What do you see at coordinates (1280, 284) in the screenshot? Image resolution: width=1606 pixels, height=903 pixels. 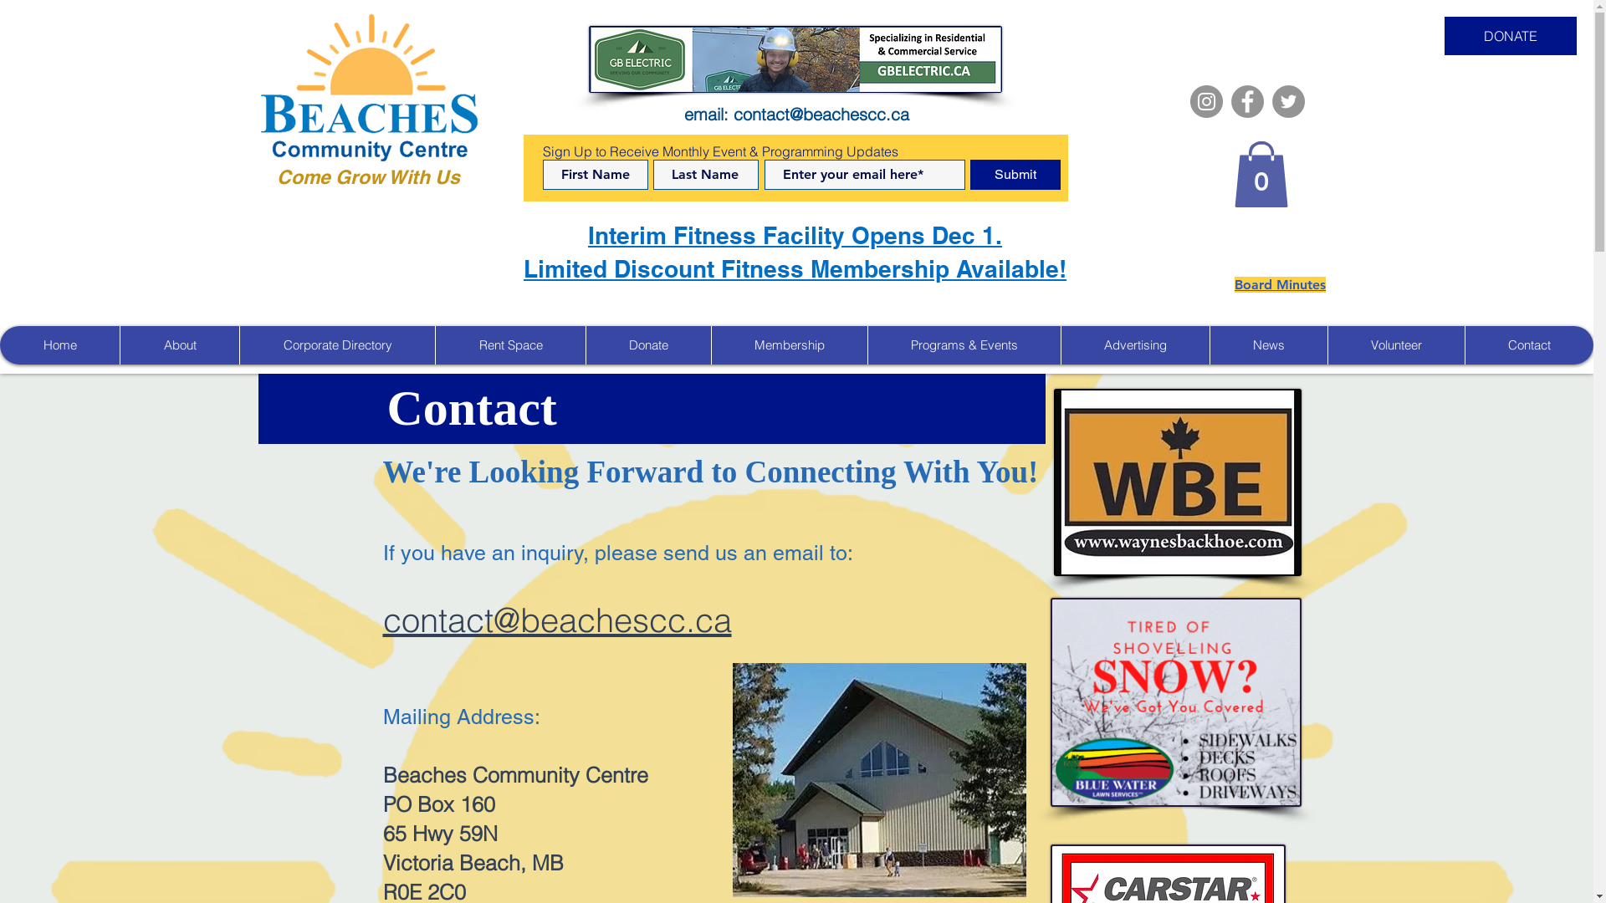 I see `Board Minutes` at bounding box center [1280, 284].